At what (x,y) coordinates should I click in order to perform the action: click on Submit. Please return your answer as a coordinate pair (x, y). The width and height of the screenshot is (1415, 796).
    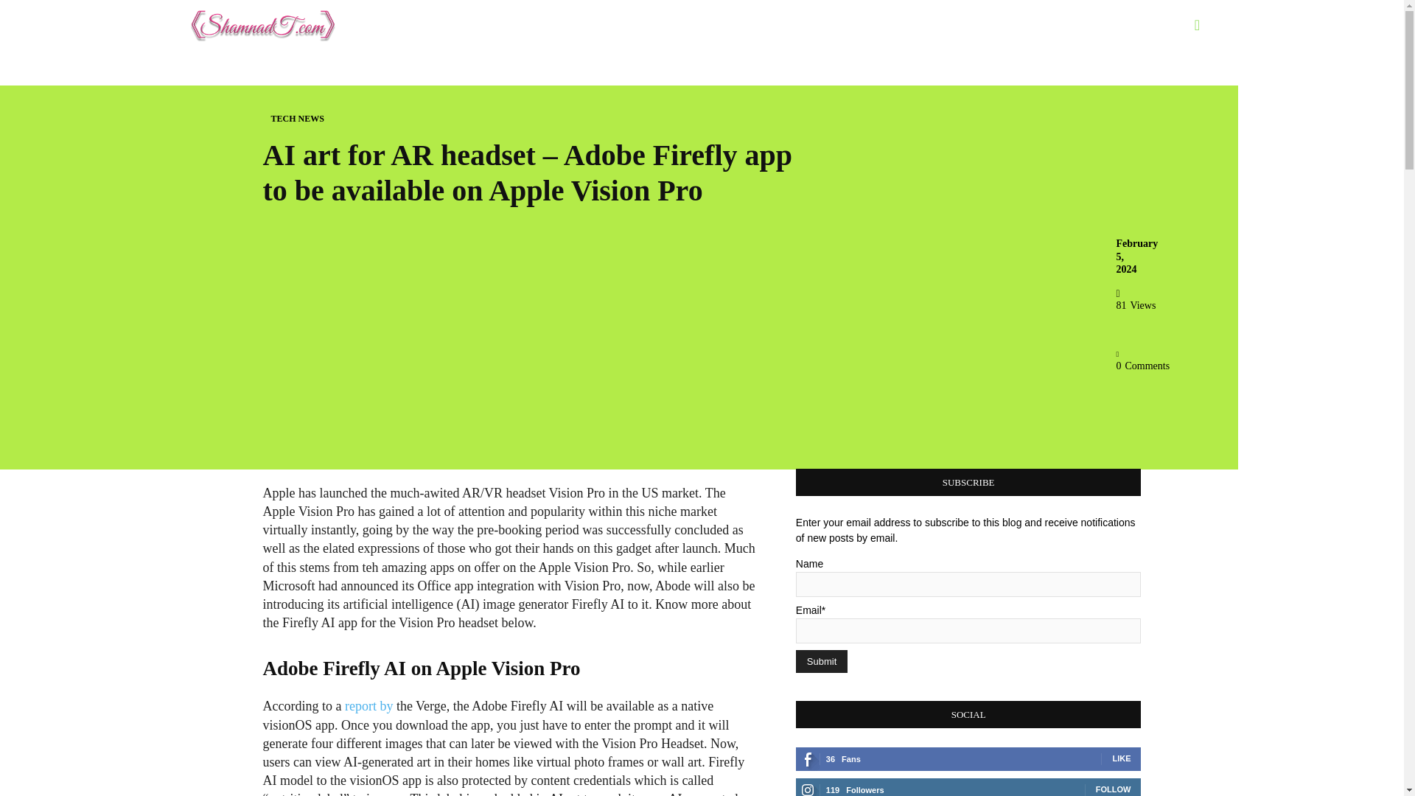
    Looking at the image, I should click on (821, 661).